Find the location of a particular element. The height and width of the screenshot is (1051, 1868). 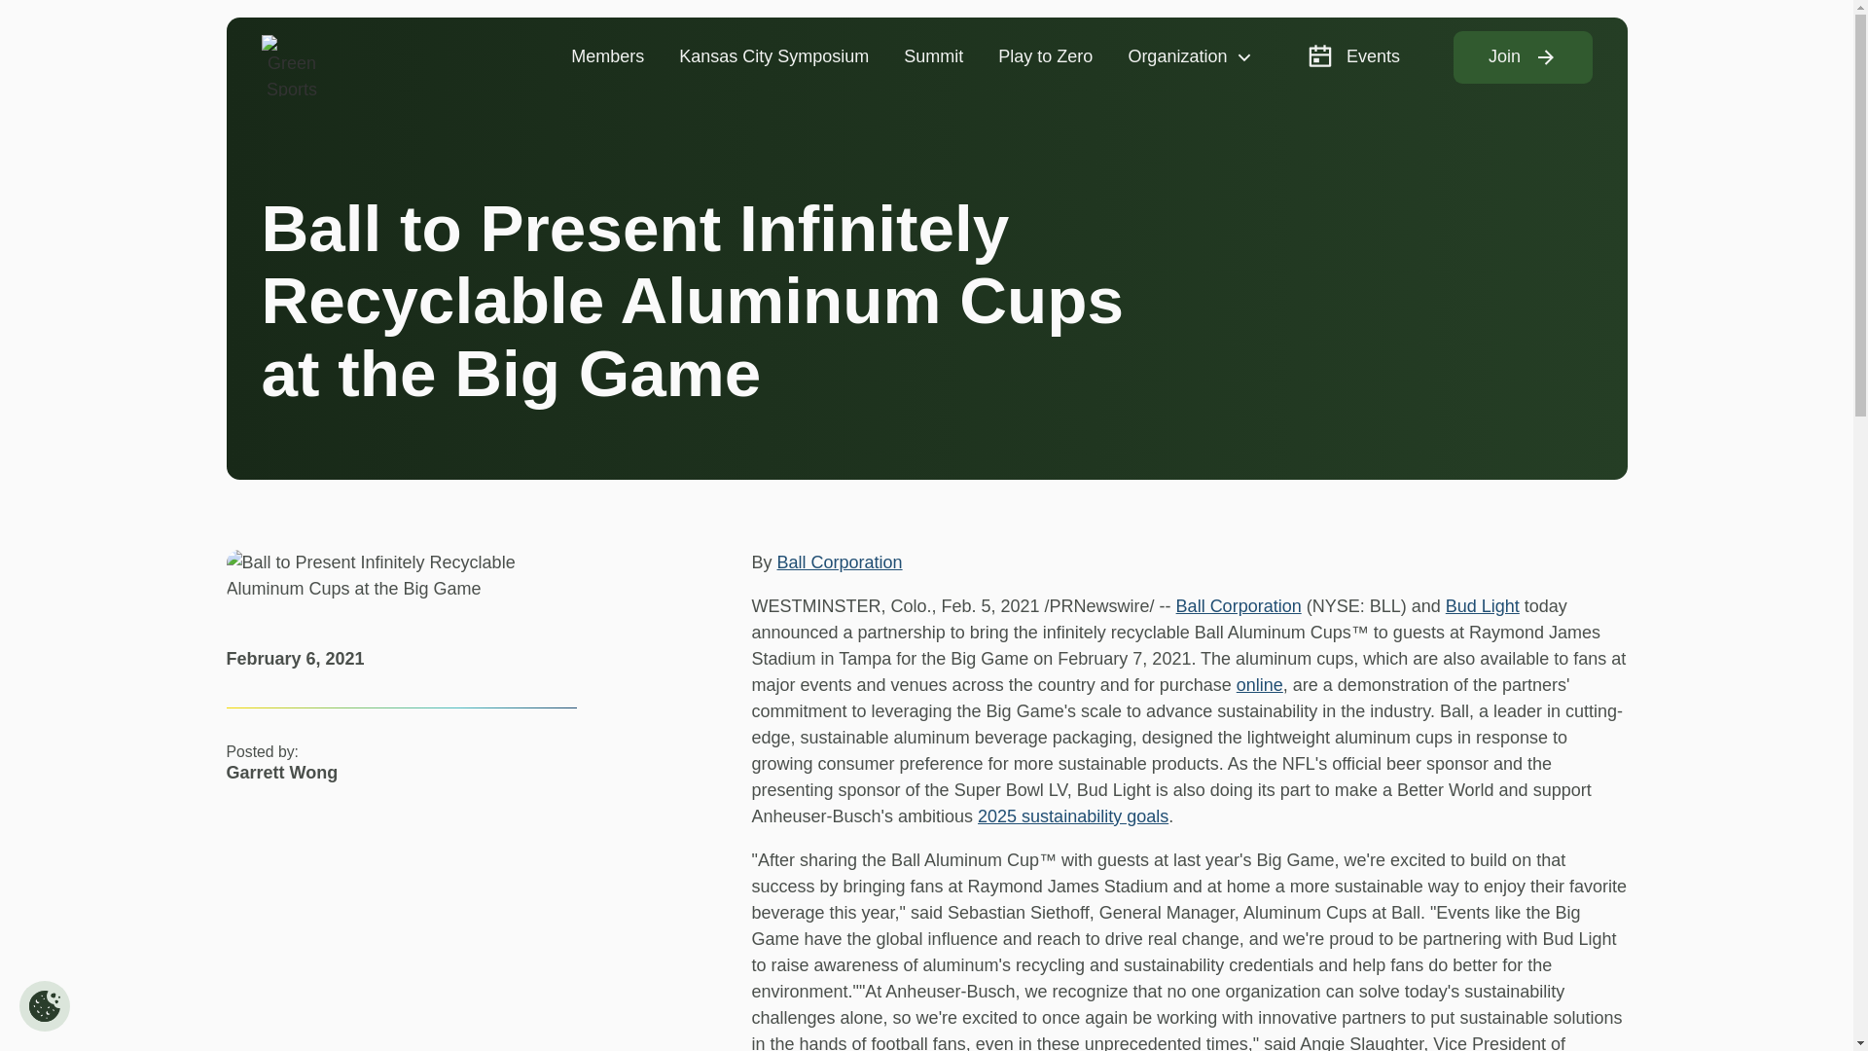

Summit is located at coordinates (933, 56).